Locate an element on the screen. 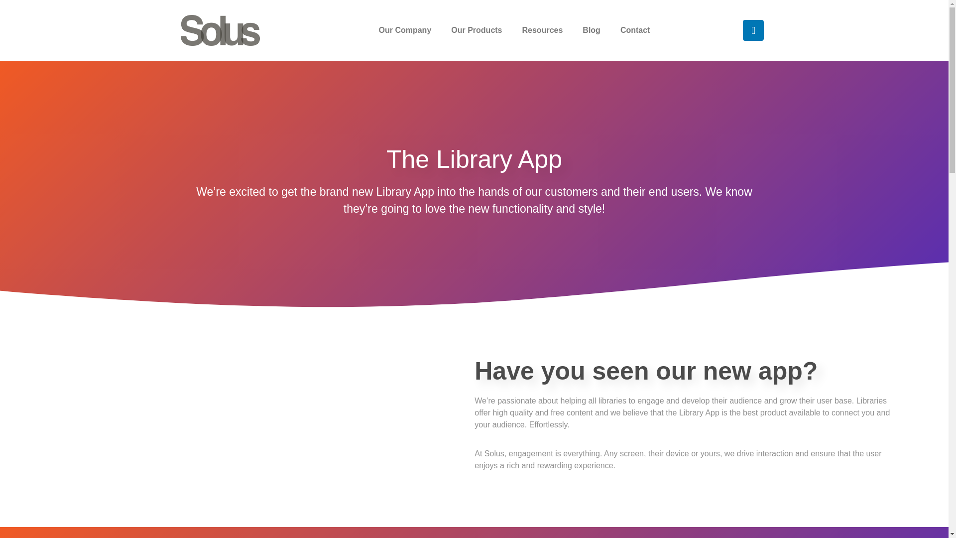 This screenshot has width=956, height=538. Blog is located at coordinates (592, 30).